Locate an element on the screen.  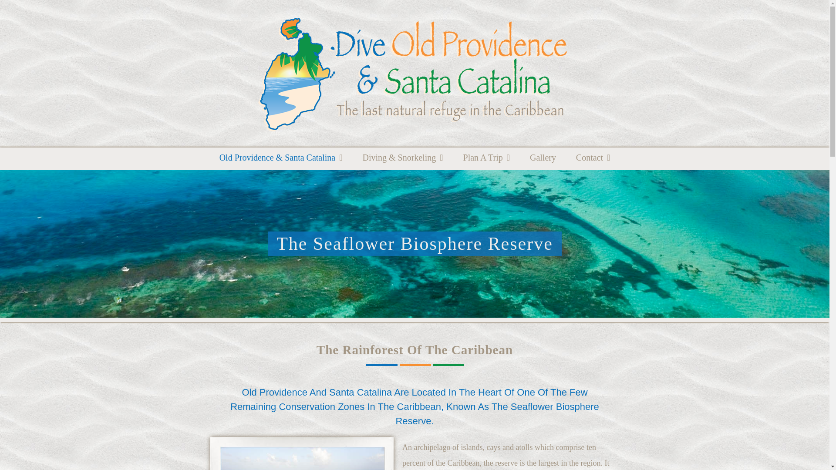
Contact is located at coordinates (593, 158).